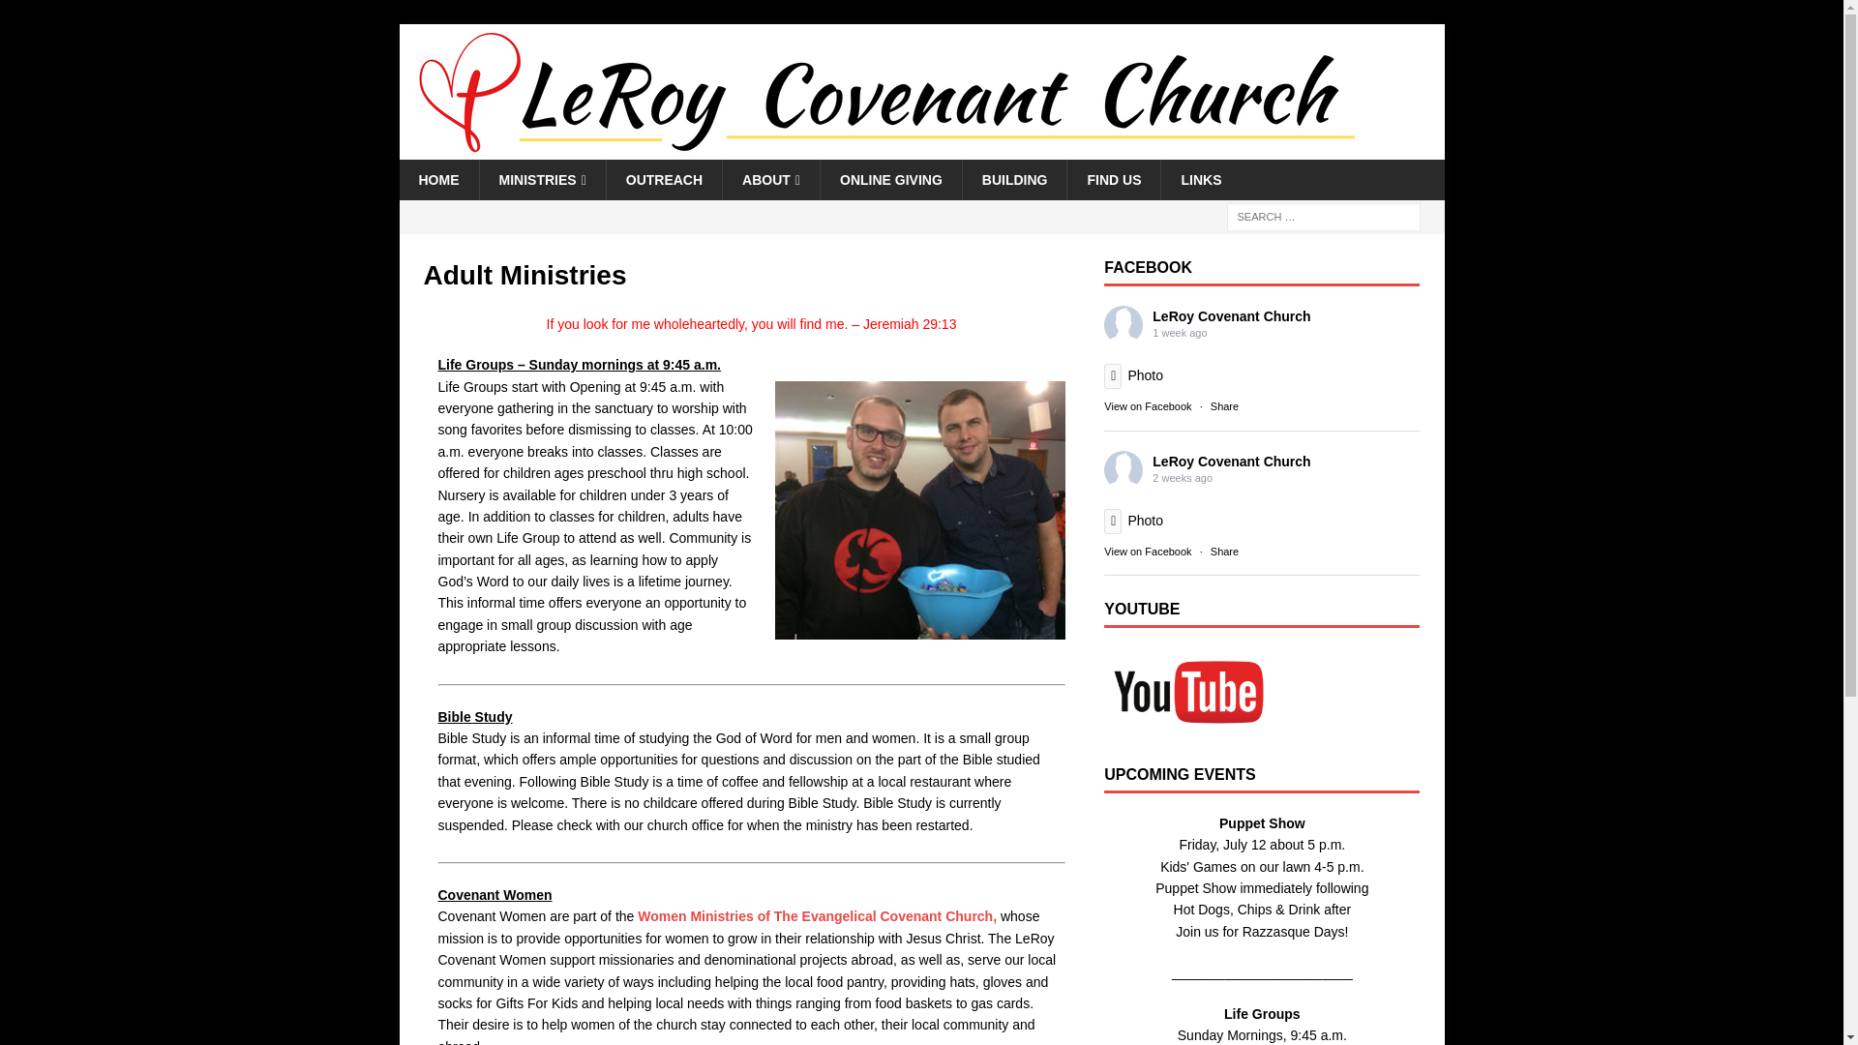  I want to click on LeRoy Covenant Church, so click(1231, 461).